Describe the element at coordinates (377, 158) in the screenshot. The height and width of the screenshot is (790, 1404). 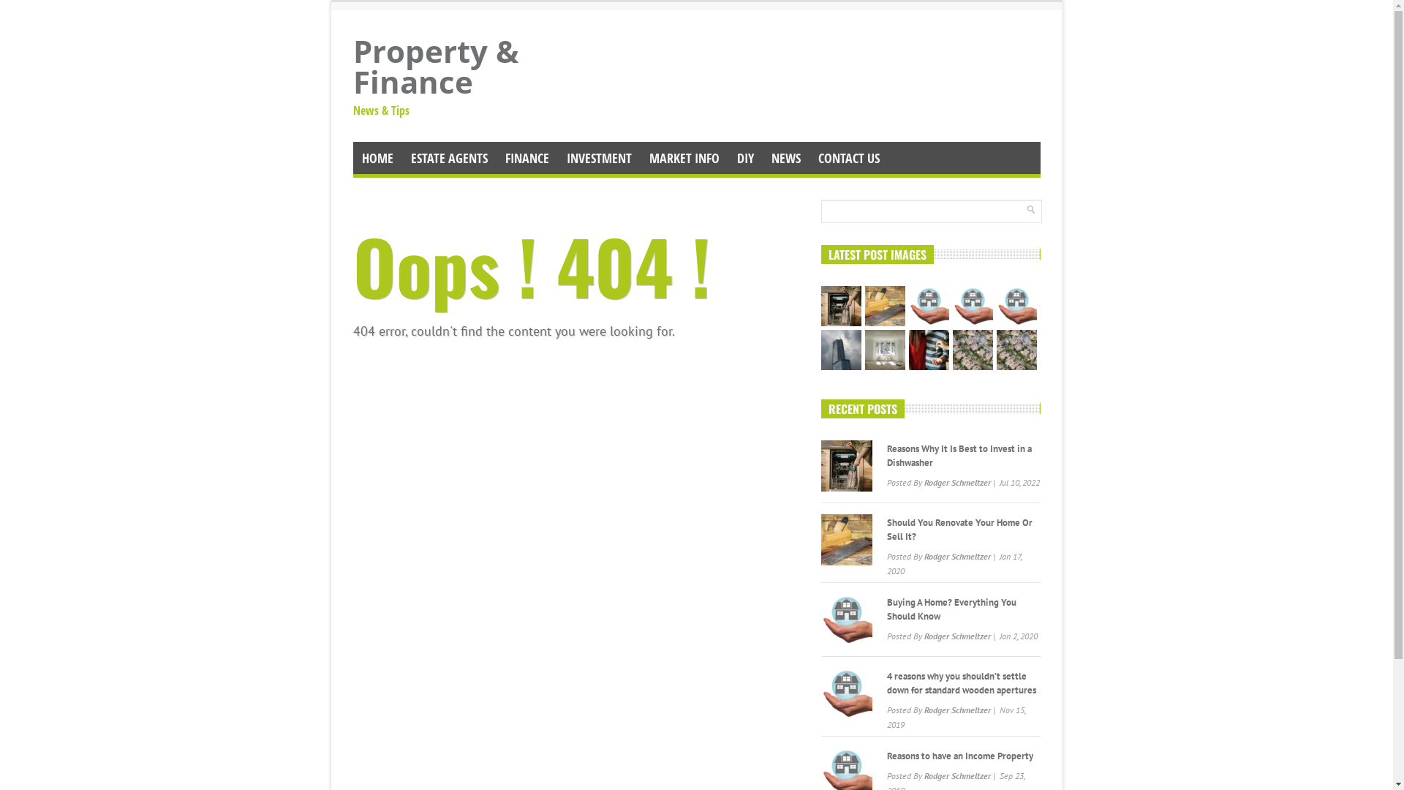
I see `HOME` at that location.